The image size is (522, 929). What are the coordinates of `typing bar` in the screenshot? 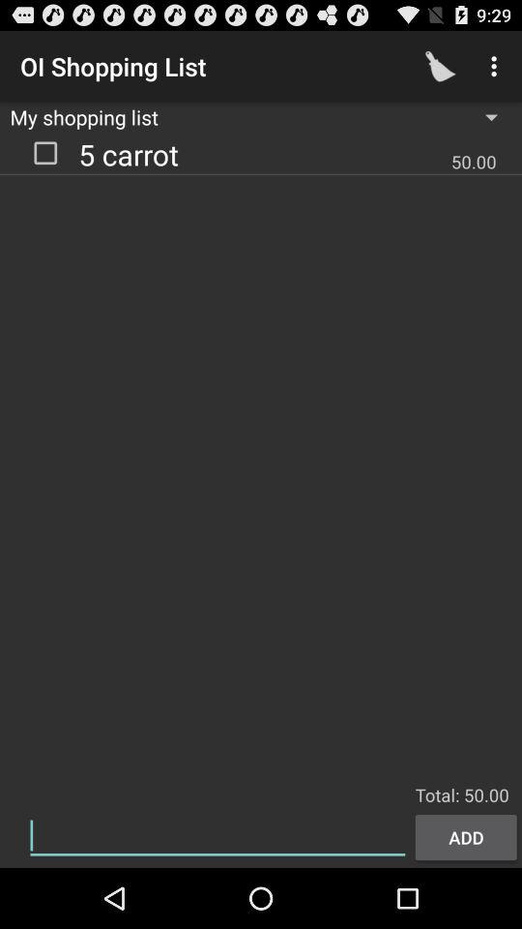 It's located at (217, 836).